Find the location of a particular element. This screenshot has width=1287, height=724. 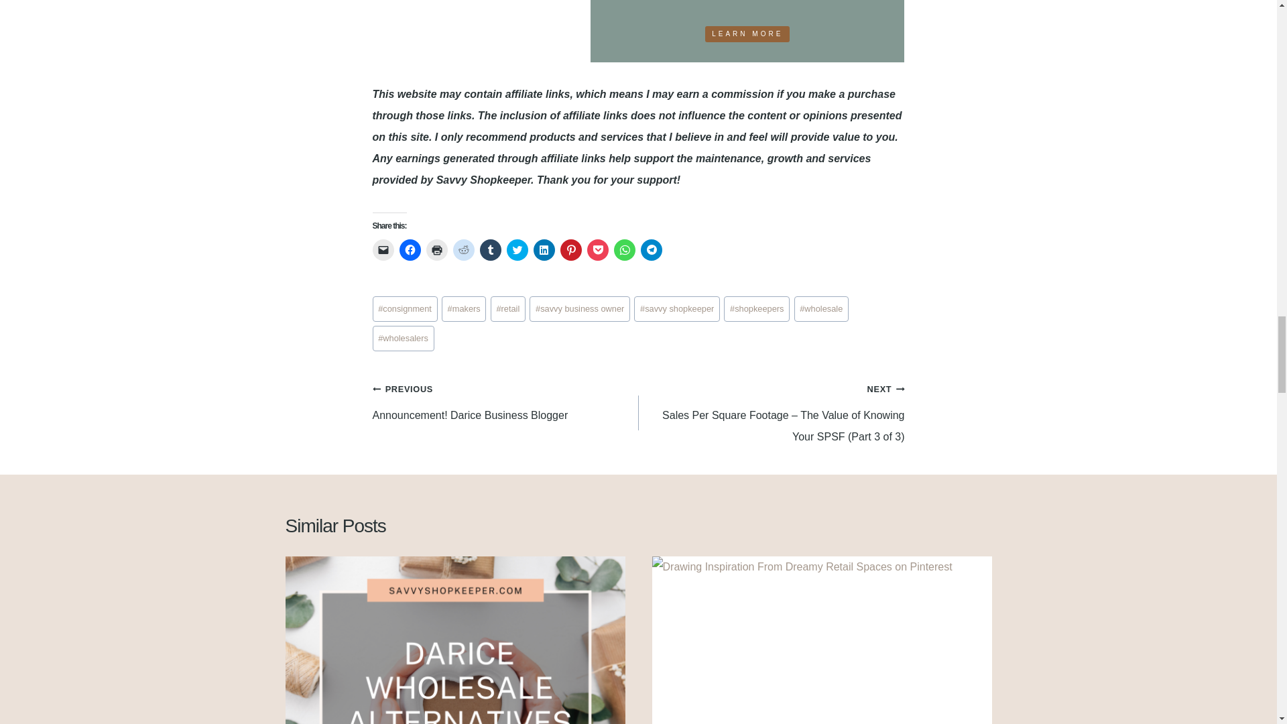

Click to share on LinkedIn is located at coordinates (544, 249).